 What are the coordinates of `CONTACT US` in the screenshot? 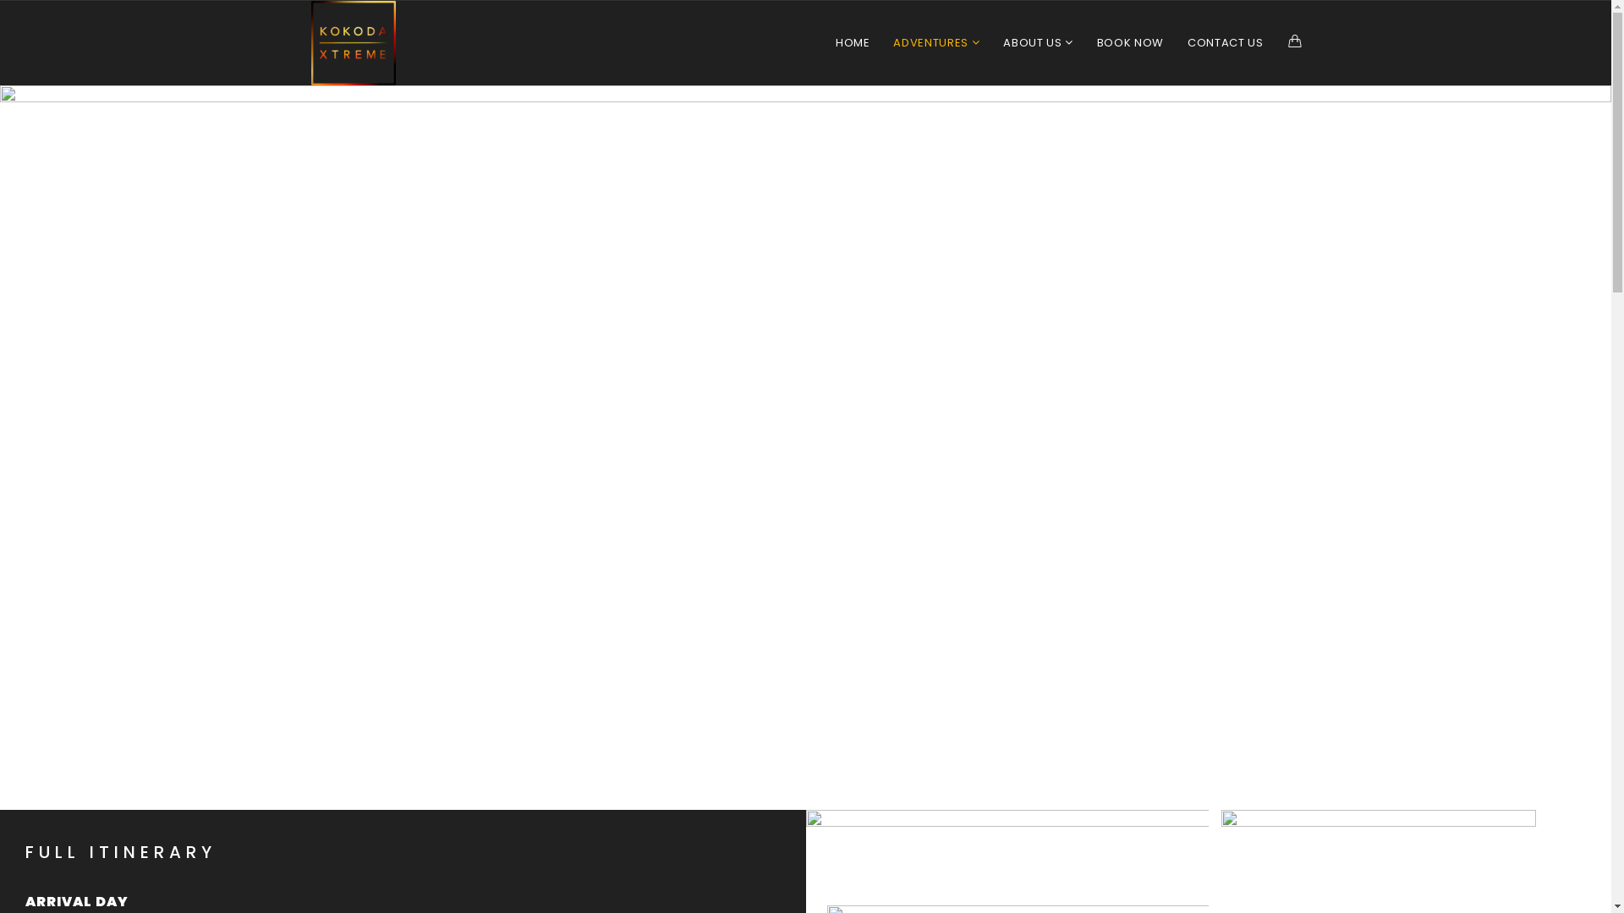 It's located at (1226, 43).